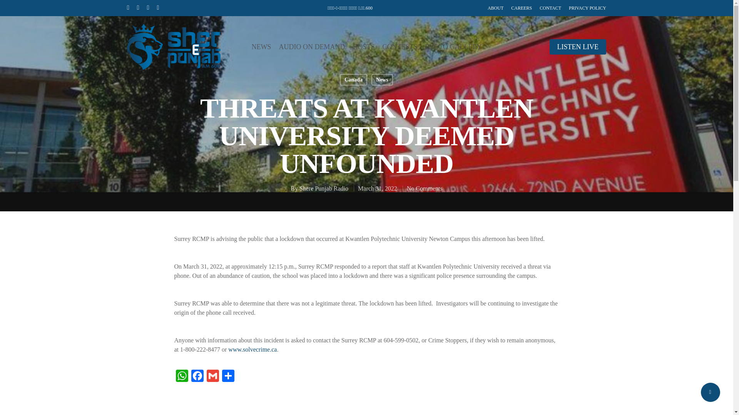  What do you see at coordinates (587, 8) in the screenshot?
I see `PRIVACY POLICY` at bounding box center [587, 8].